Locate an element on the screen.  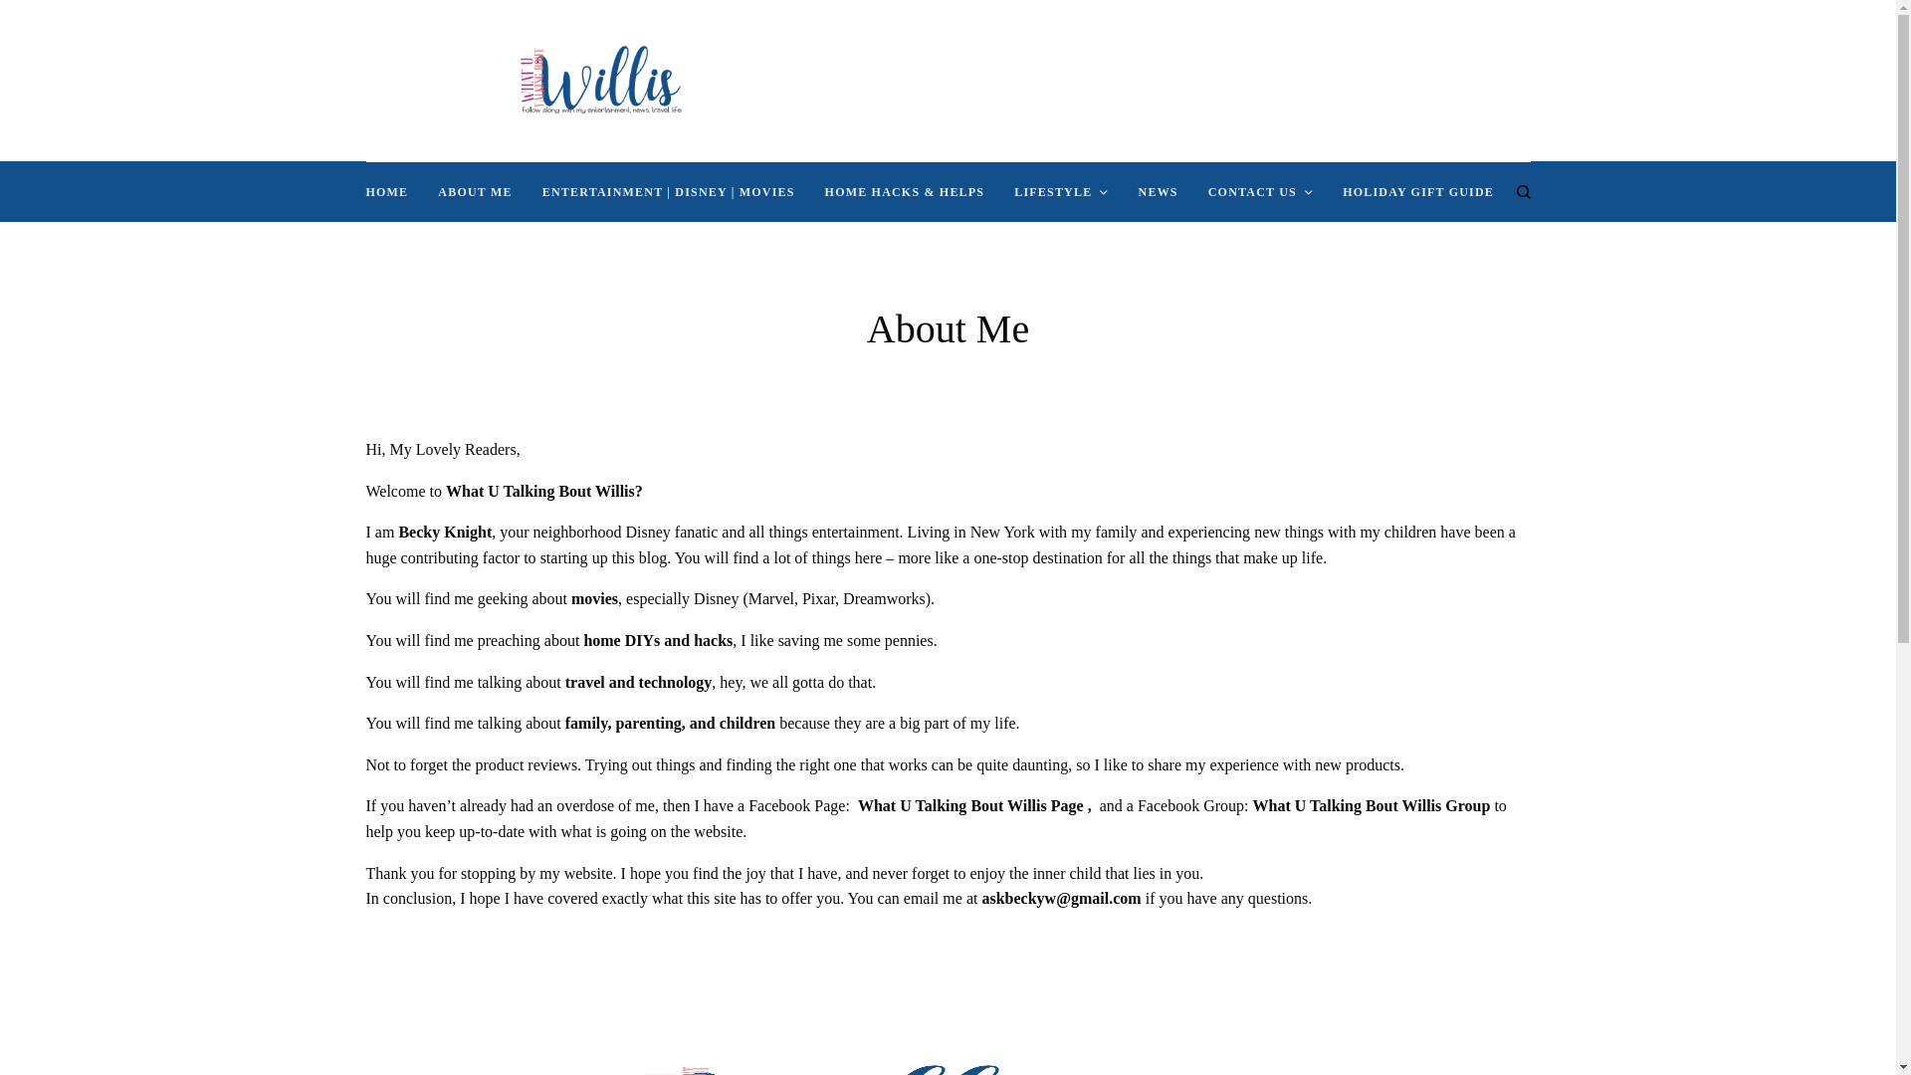
What U Talking Bout Willis Group is located at coordinates (1371, 805).